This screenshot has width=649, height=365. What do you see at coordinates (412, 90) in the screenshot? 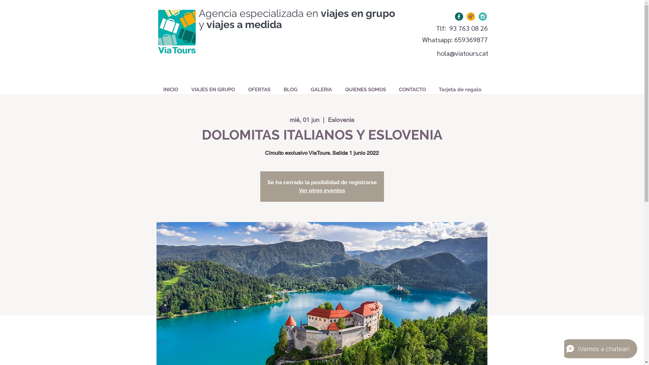
I see `CONTACTO` at bounding box center [412, 90].